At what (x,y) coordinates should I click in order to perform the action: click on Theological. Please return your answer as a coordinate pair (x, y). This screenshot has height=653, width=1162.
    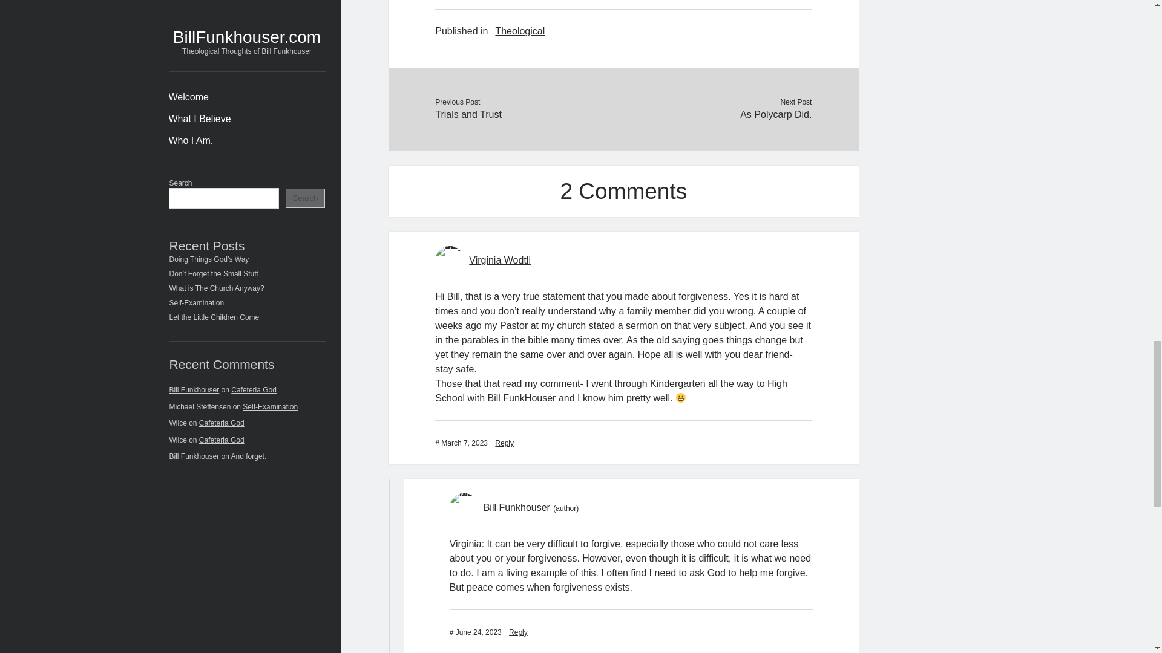
    Looking at the image, I should click on (519, 31).